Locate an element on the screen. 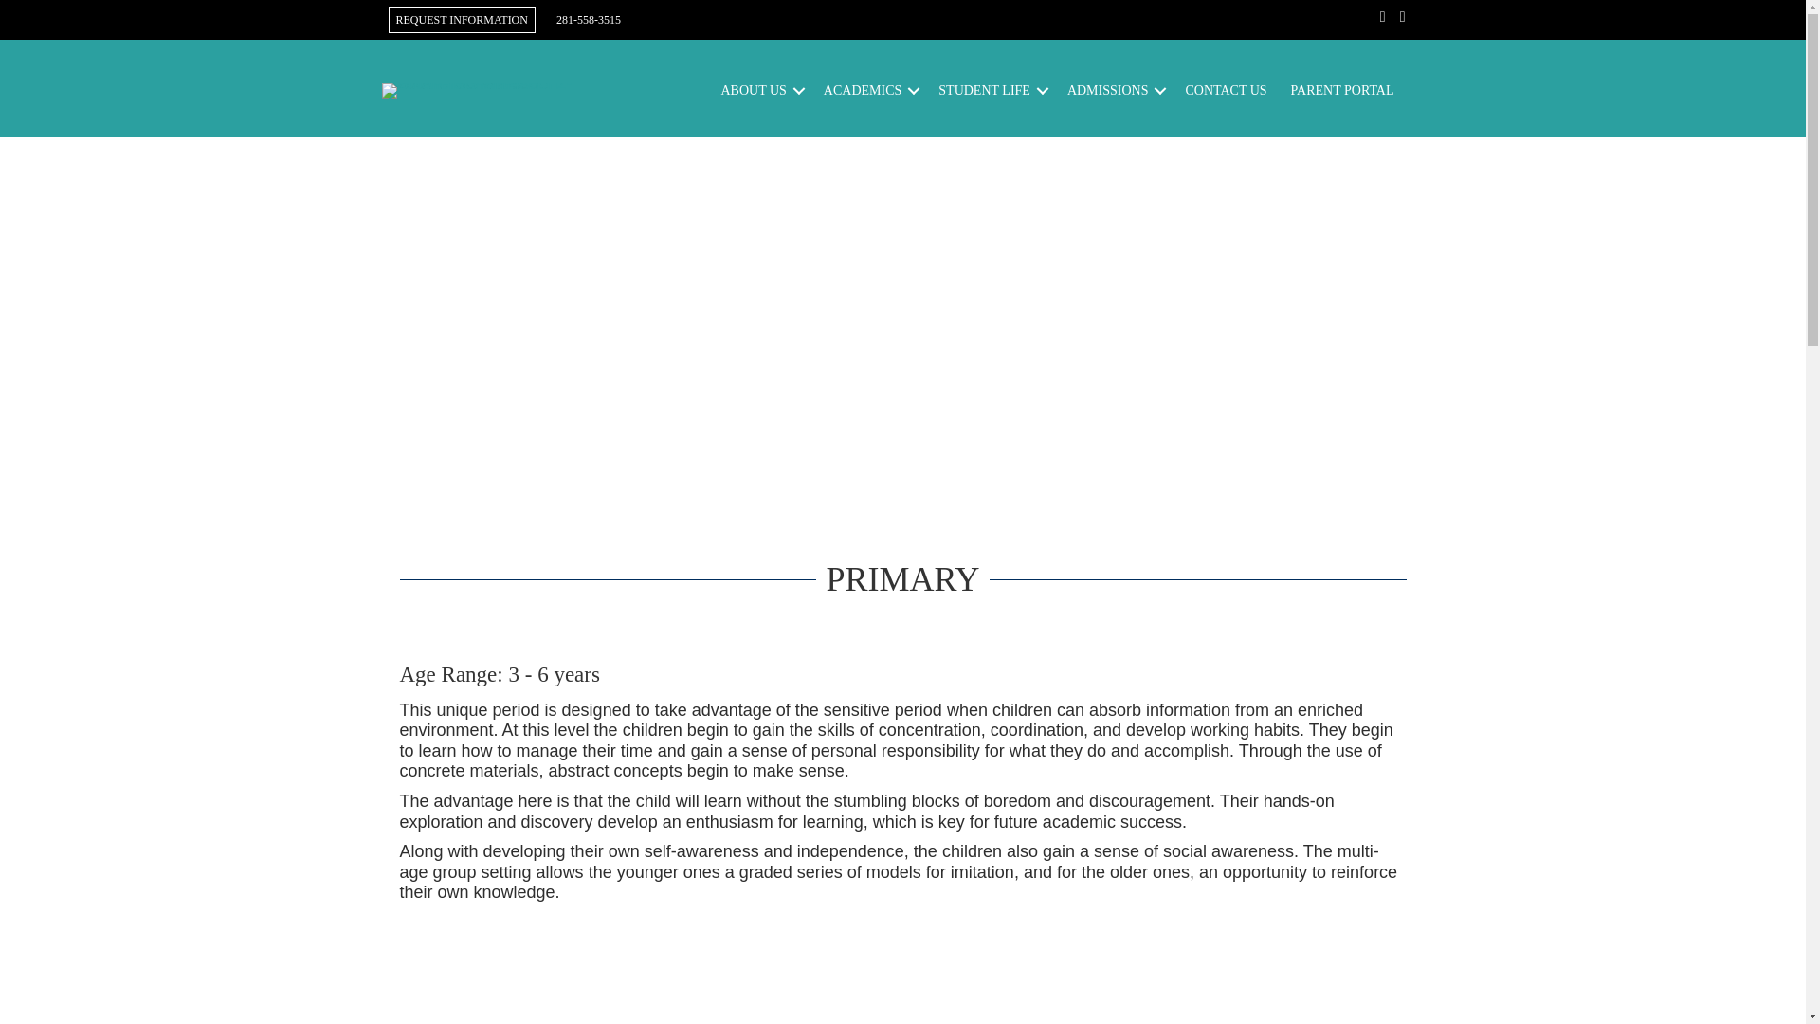 The width and height of the screenshot is (1820, 1024). PARENT PORTAL is located at coordinates (1342, 90).